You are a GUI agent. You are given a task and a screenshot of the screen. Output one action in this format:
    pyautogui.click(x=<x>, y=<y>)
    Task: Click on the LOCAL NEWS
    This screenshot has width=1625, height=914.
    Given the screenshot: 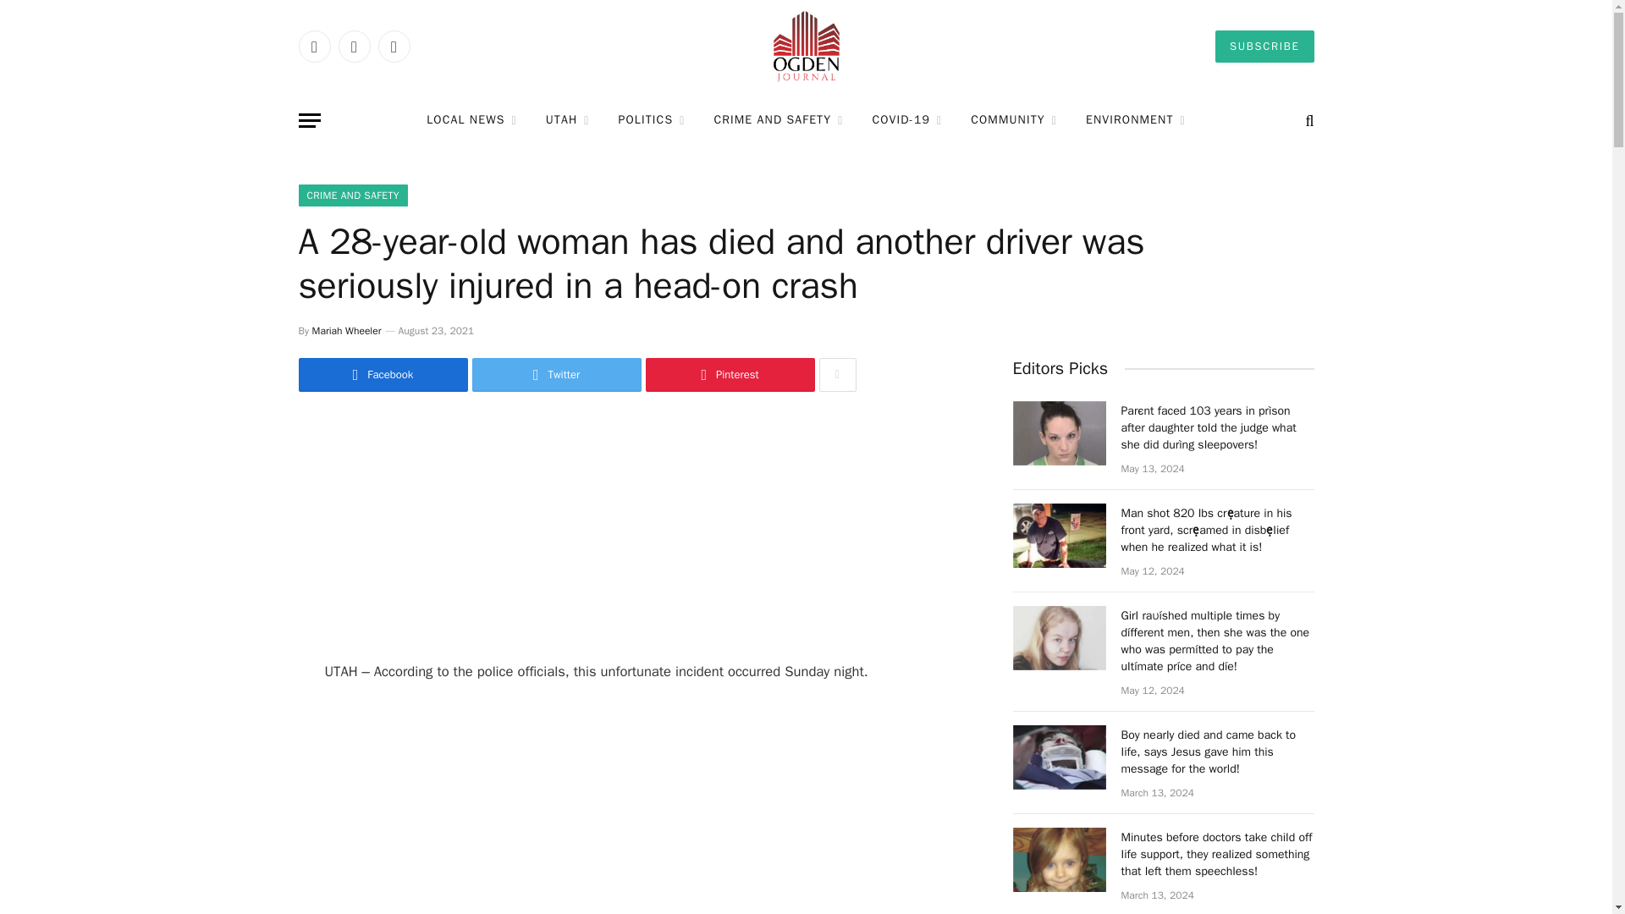 What is the action you would take?
    pyautogui.click(x=471, y=120)
    